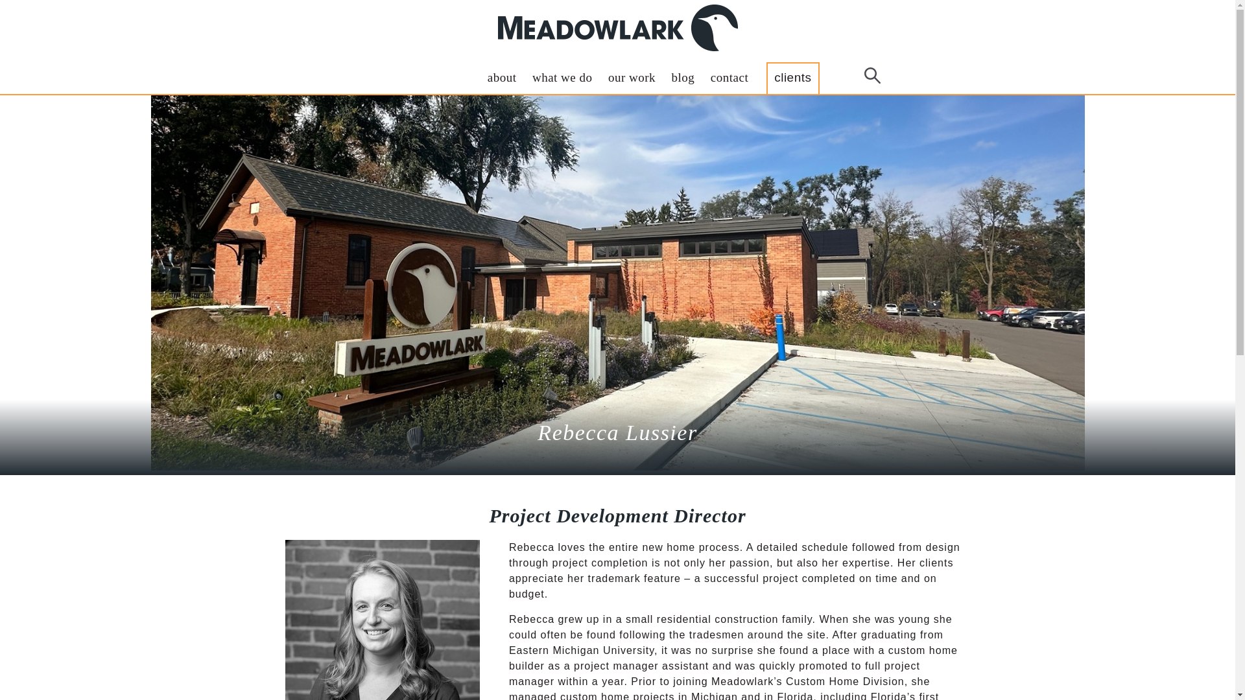 This screenshot has width=1245, height=700. Describe the element at coordinates (502, 78) in the screenshot. I see `about` at that location.